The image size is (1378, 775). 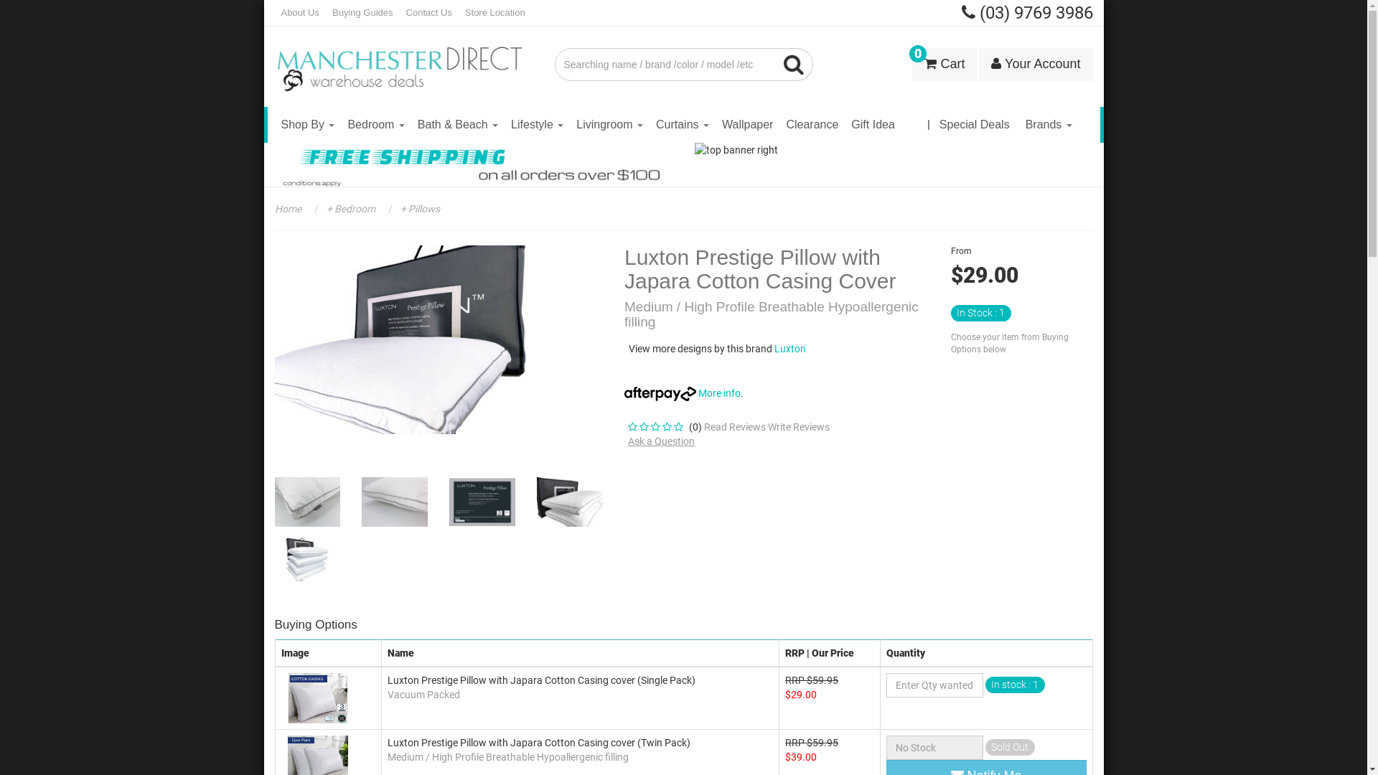 I want to click on Bedroom, so click(x=376, y=125).